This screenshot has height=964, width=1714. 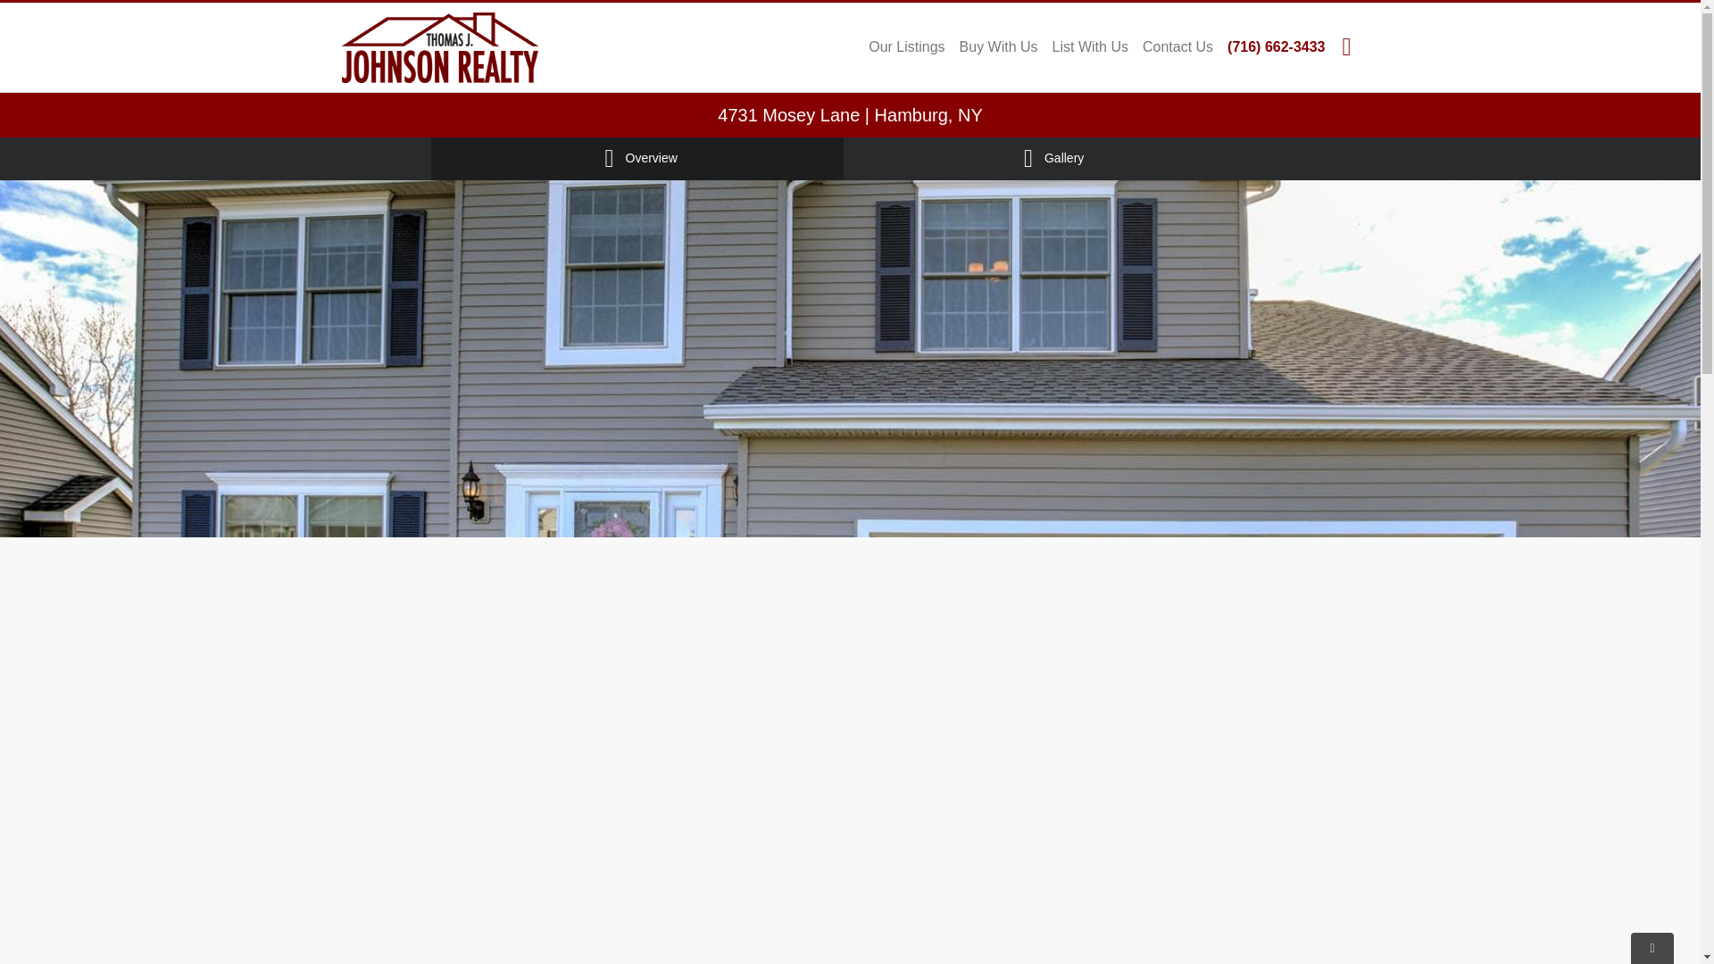 What do you see at coordinates (906, 46) in the screenshot?
I see `Our Listings` at bounding box center [906, 46].